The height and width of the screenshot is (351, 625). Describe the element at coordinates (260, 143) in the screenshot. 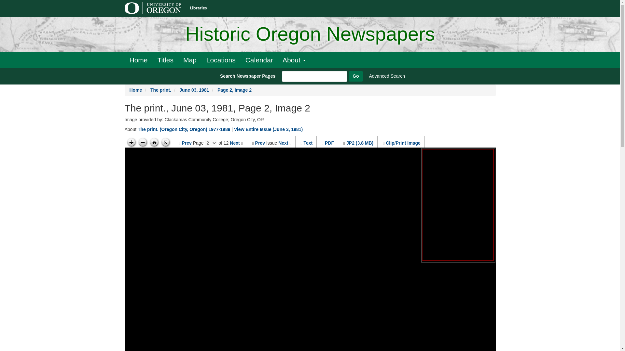

I see `Prev` at that location.